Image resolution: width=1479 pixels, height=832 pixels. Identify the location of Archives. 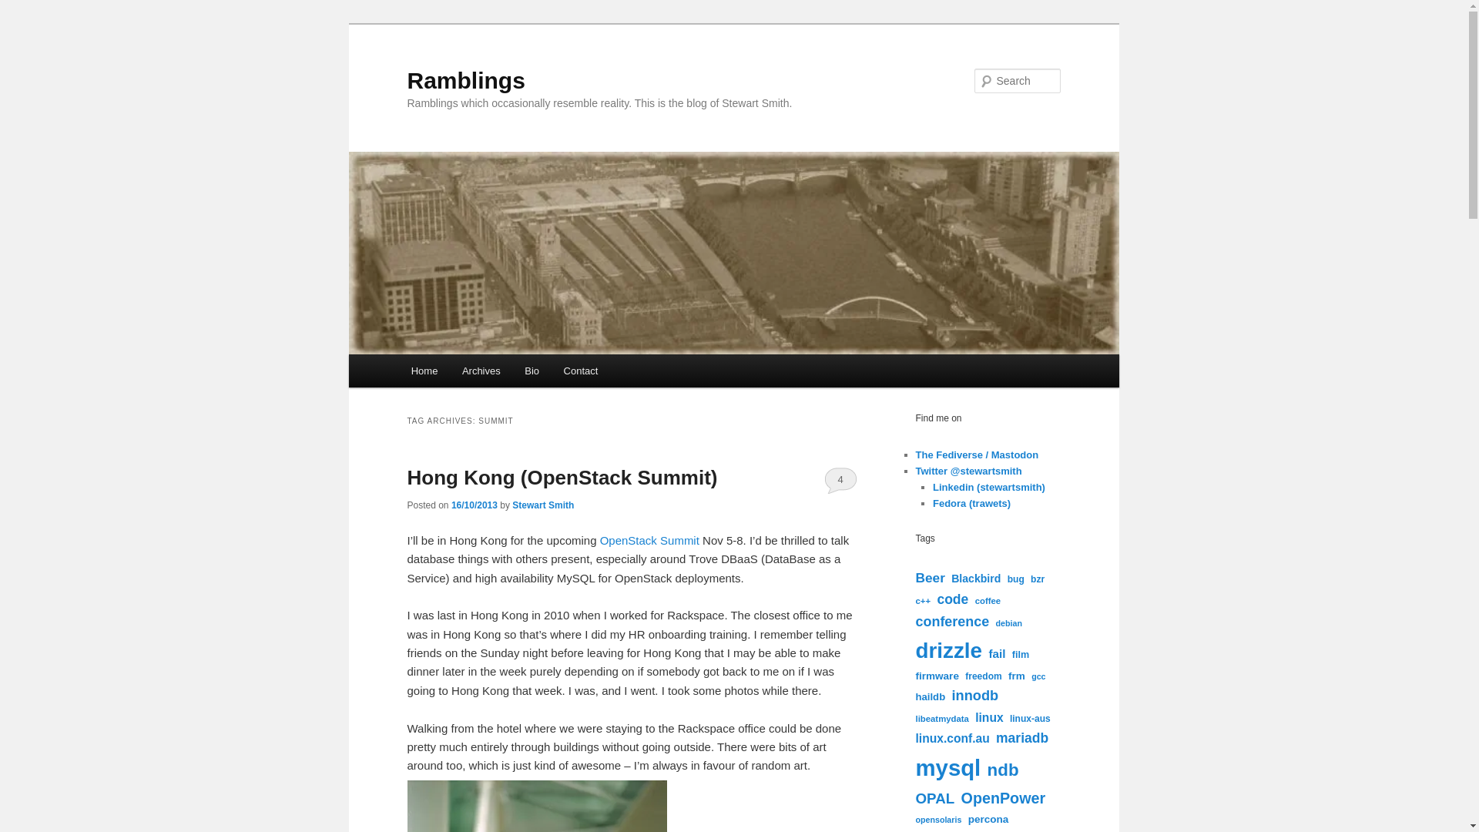
(481, 371).